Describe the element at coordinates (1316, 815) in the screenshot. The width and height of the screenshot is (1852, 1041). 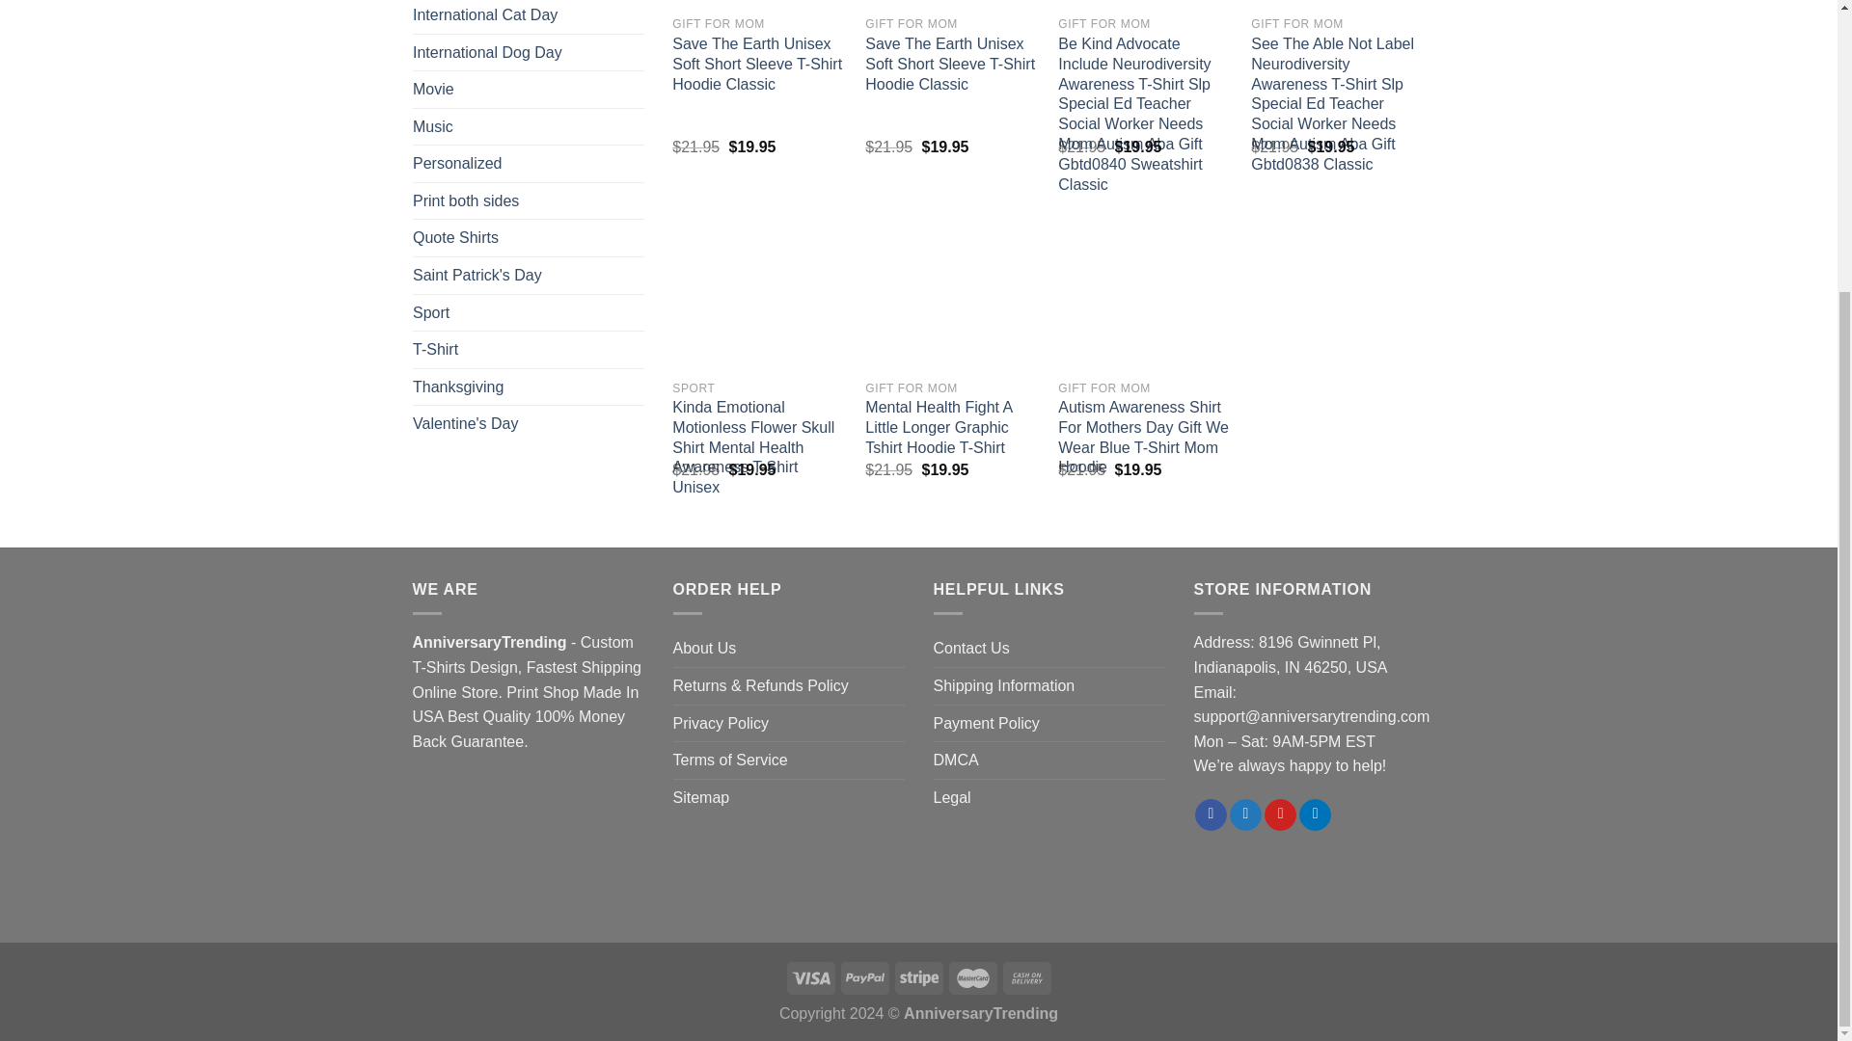
I see `Follow on LinkedIn` at that location.